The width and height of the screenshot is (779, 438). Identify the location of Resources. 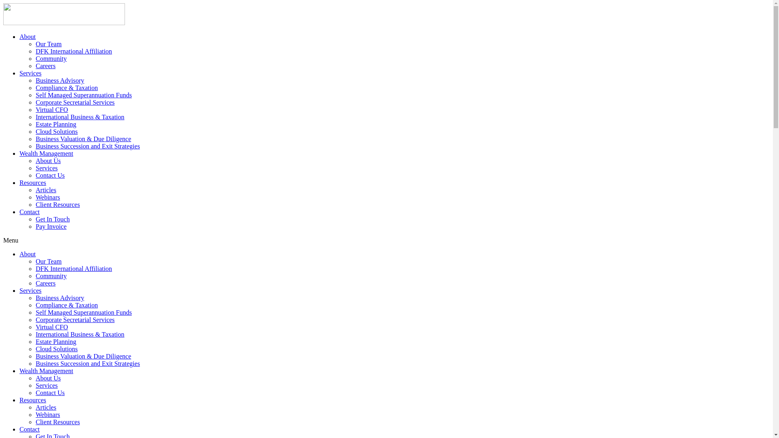
(33, 400).